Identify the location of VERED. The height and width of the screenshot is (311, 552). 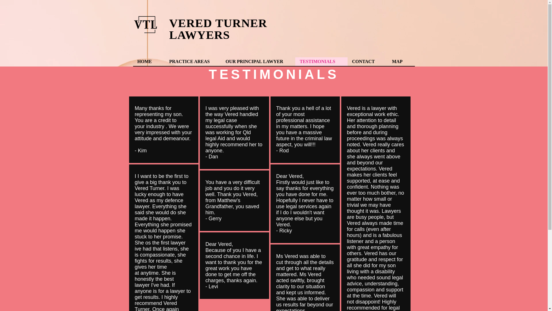
(192, 23).